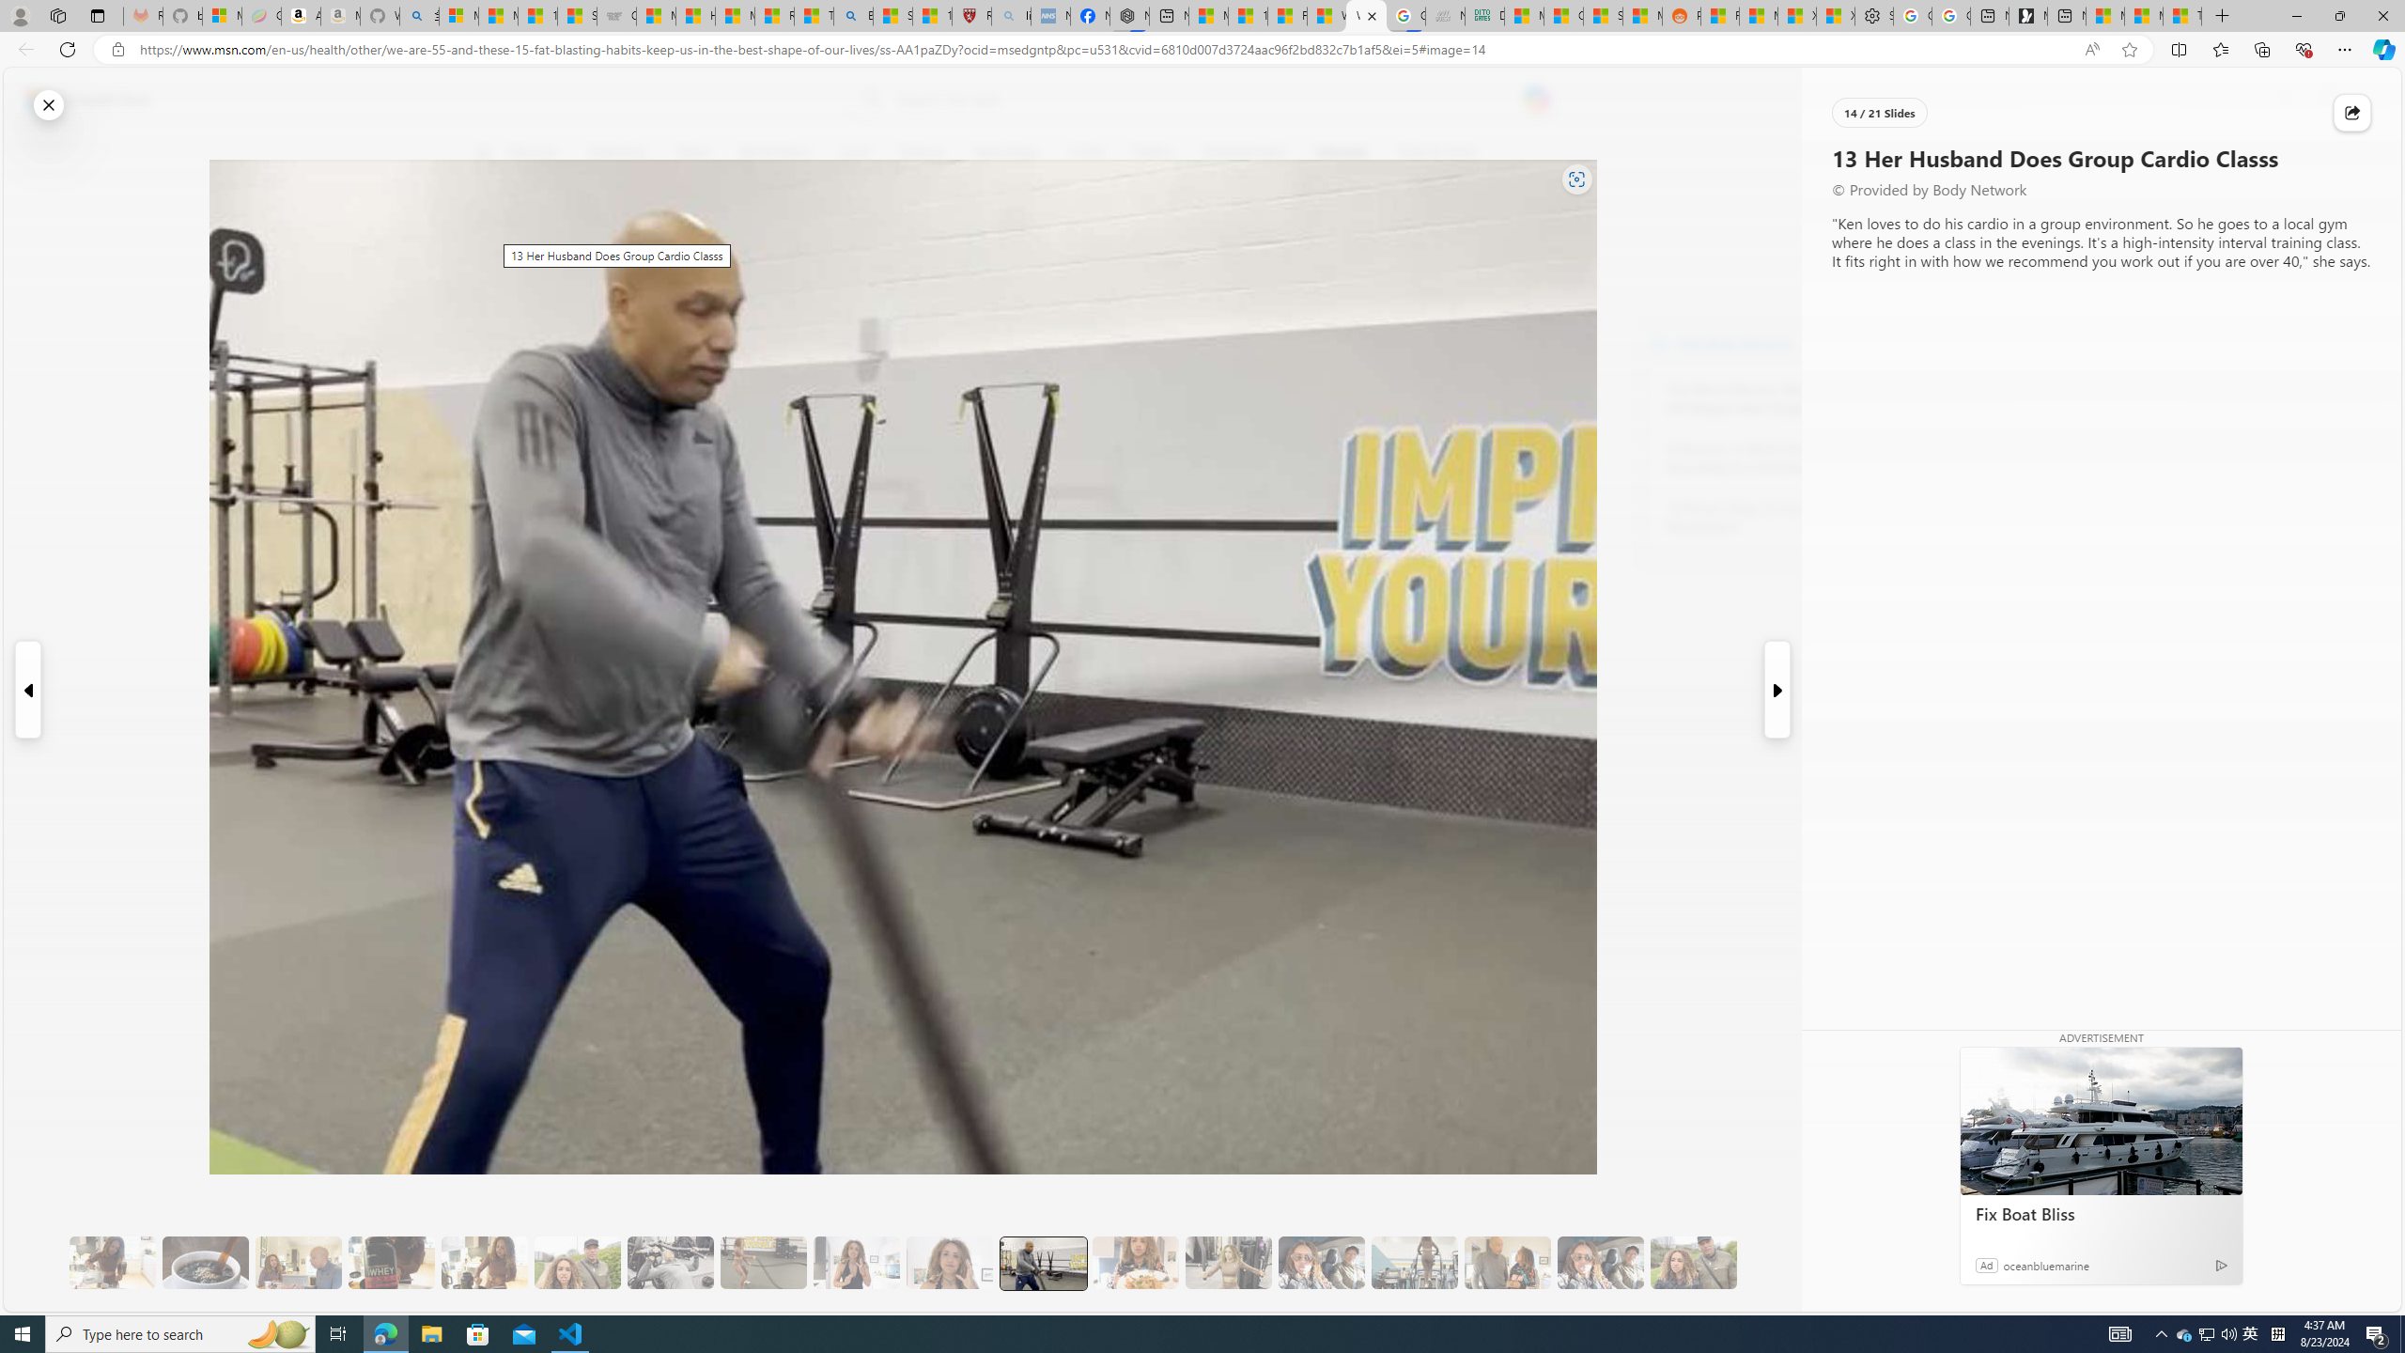 This screenshot has height=1353, width=2405. Describe the element at coordinates (671, 1263) in the screenshot. I see `9 They Do Bench Exercises` at that location.